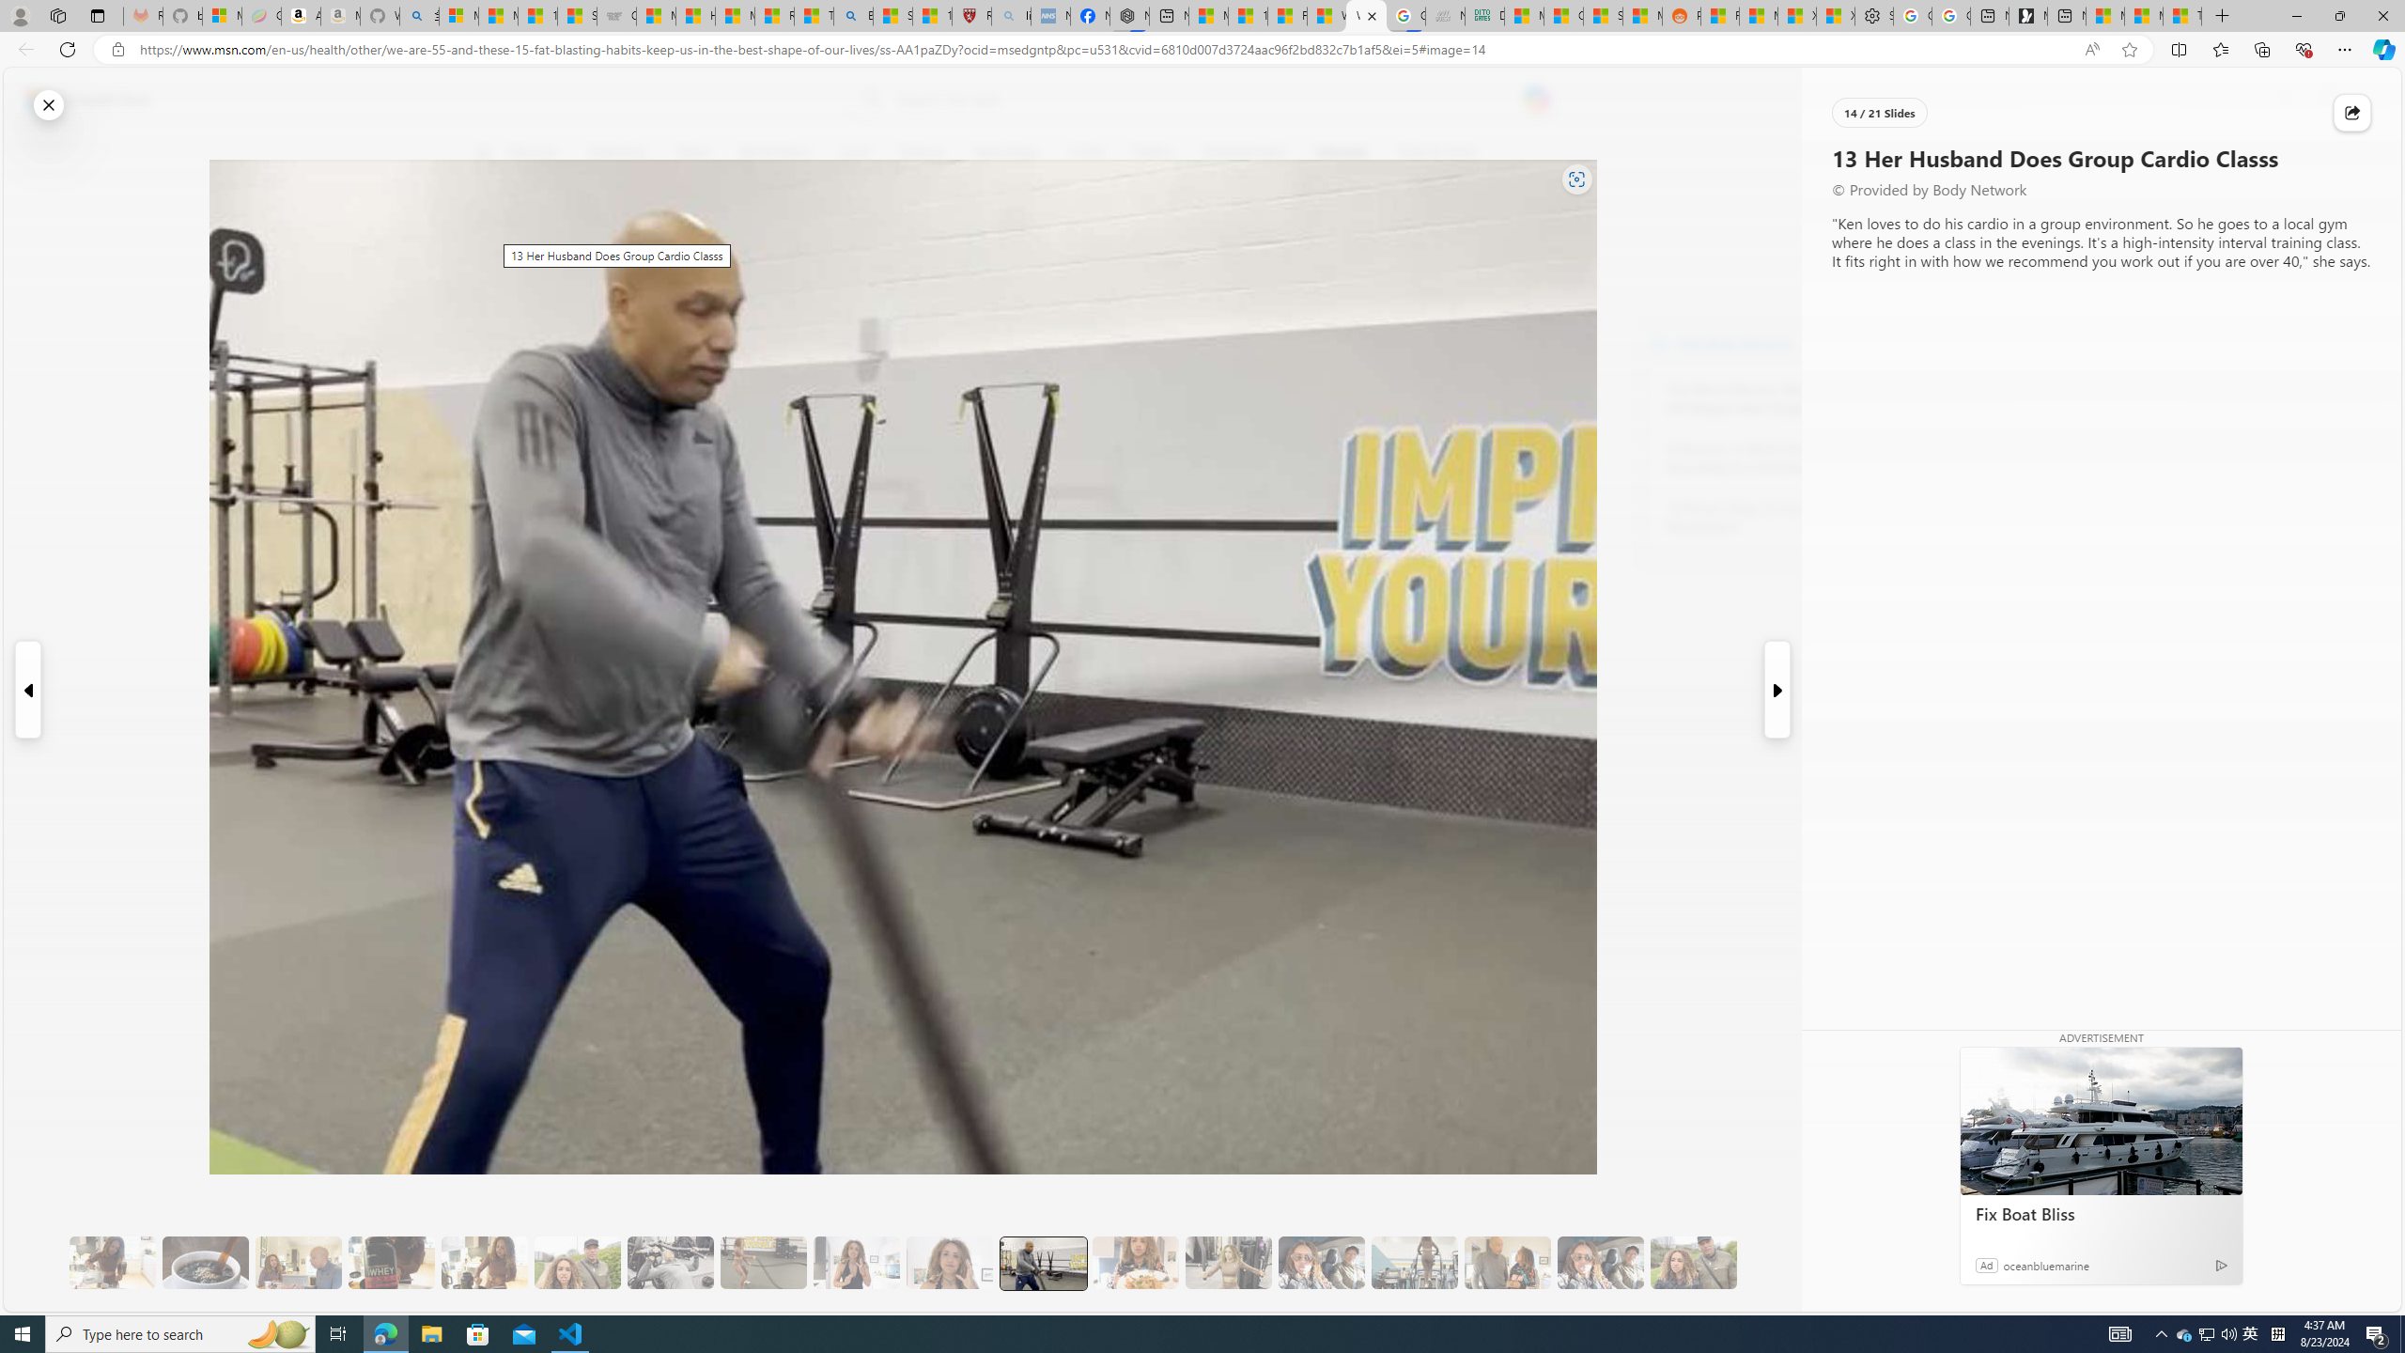 This screenshot has height=1353, width=2405. Describe the element at coordinates (671, 1263) in the screenshot. I see `9 They Do Bench Exercises` at that location.